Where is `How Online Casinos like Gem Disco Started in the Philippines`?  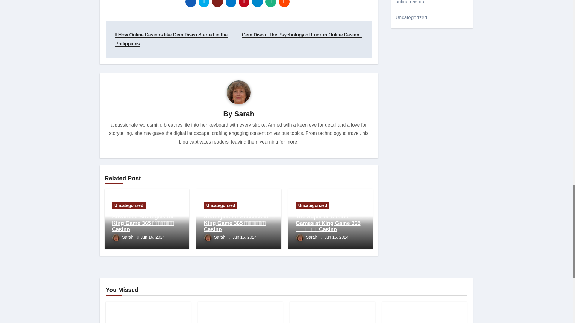
How Online Casinos like Gem Disco Started in the Philippines is located at coordinates (171, 39).